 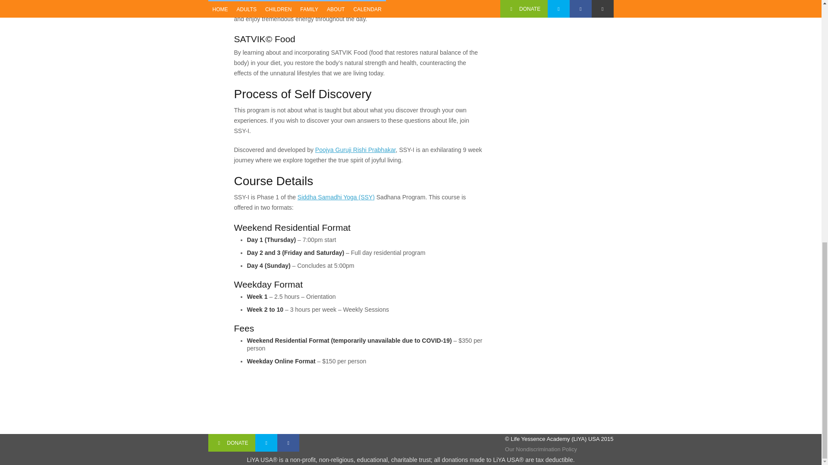 What do you see at coordinates (232, 443) in the screenshot?
I see `DONATE` at bounding box center [232, 443].